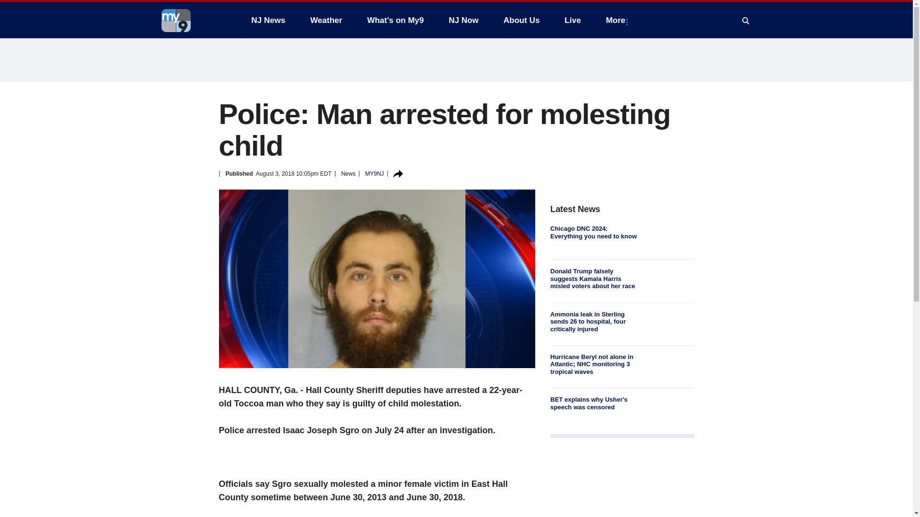 This screenshot has height=517, width=920. I want to click on News, so click(348, 174).